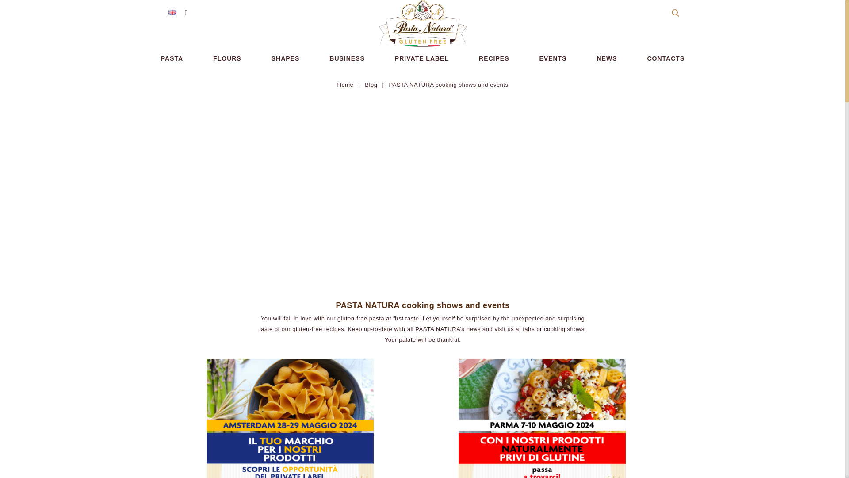  Describe the element at coordinates (172, 12) in the screenshot. I see `English` at that location.